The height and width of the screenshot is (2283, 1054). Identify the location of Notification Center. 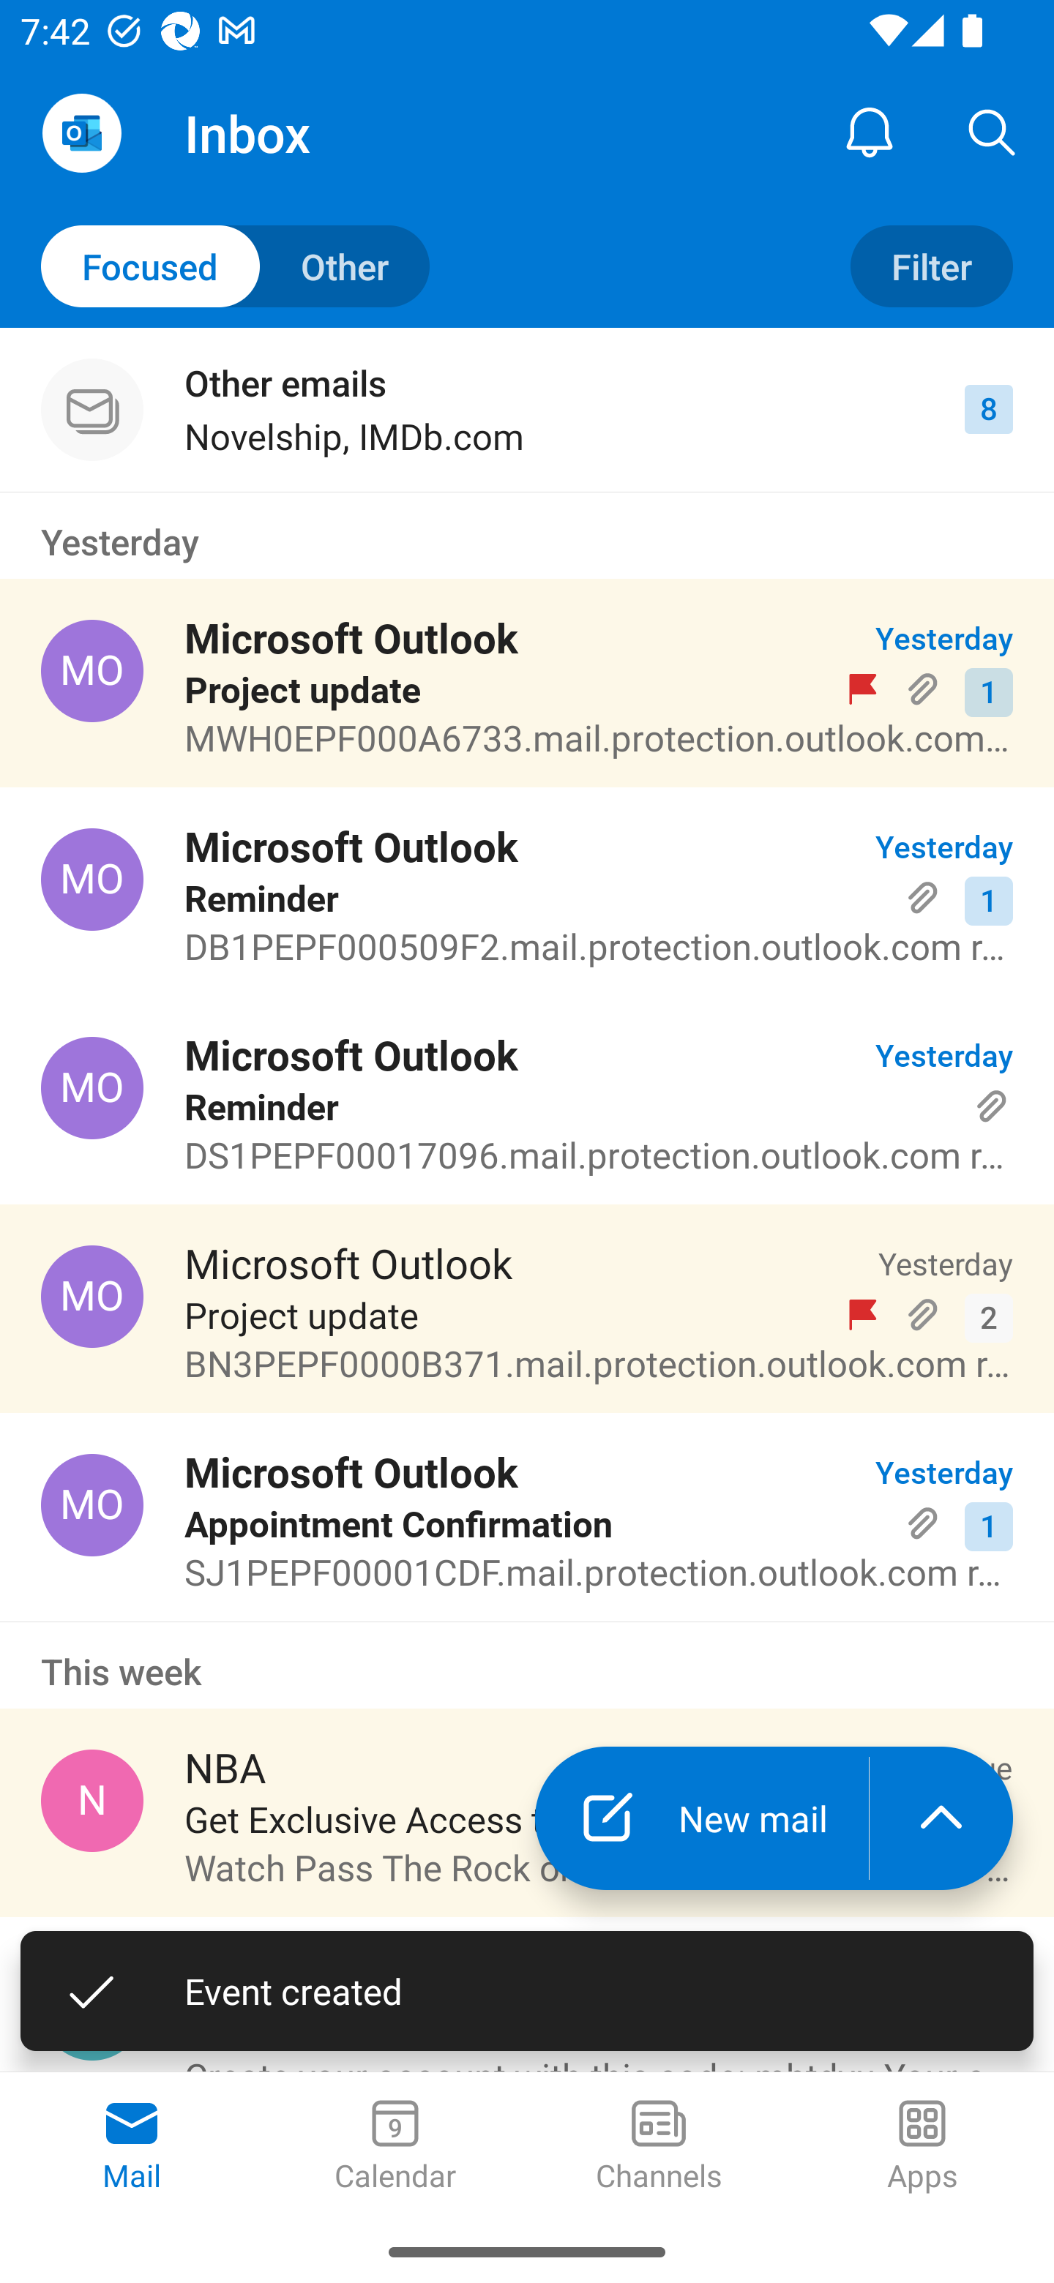
(870, 132).